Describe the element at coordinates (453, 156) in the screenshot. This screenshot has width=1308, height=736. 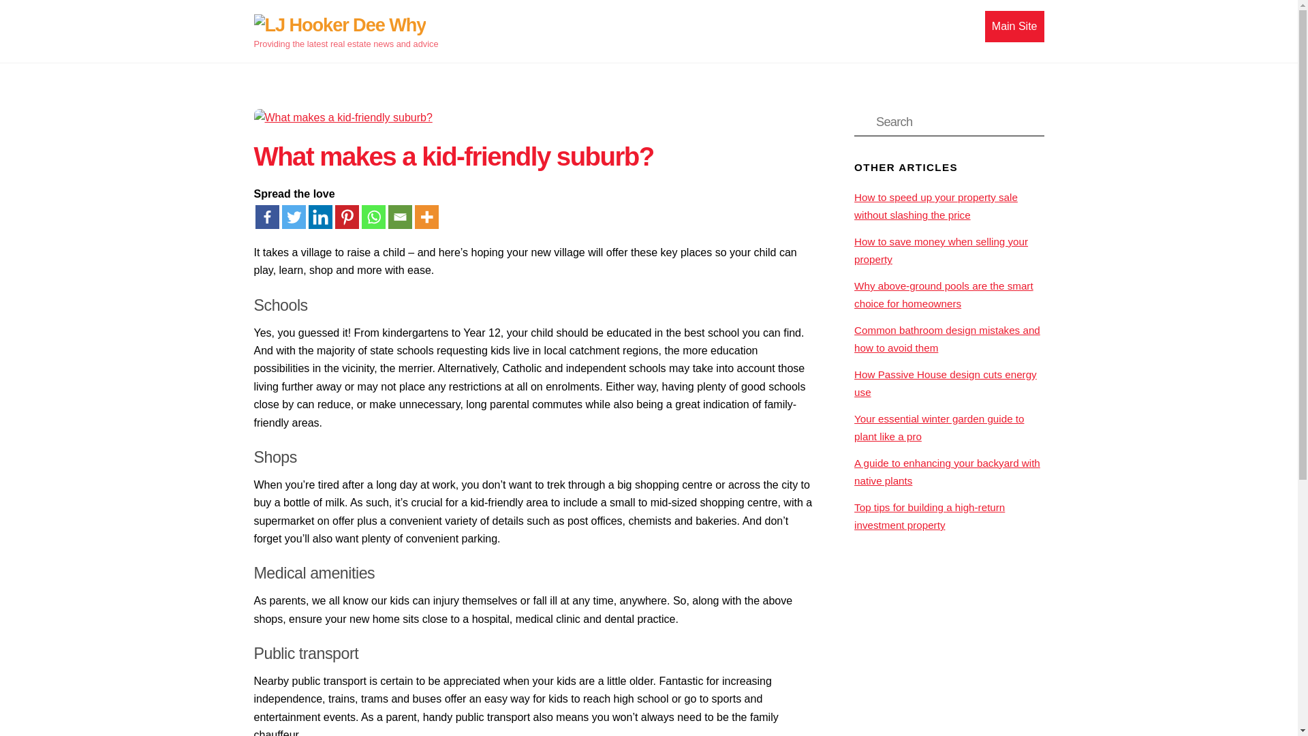
I see `What makes a kid-friendly suburb?` at that location.